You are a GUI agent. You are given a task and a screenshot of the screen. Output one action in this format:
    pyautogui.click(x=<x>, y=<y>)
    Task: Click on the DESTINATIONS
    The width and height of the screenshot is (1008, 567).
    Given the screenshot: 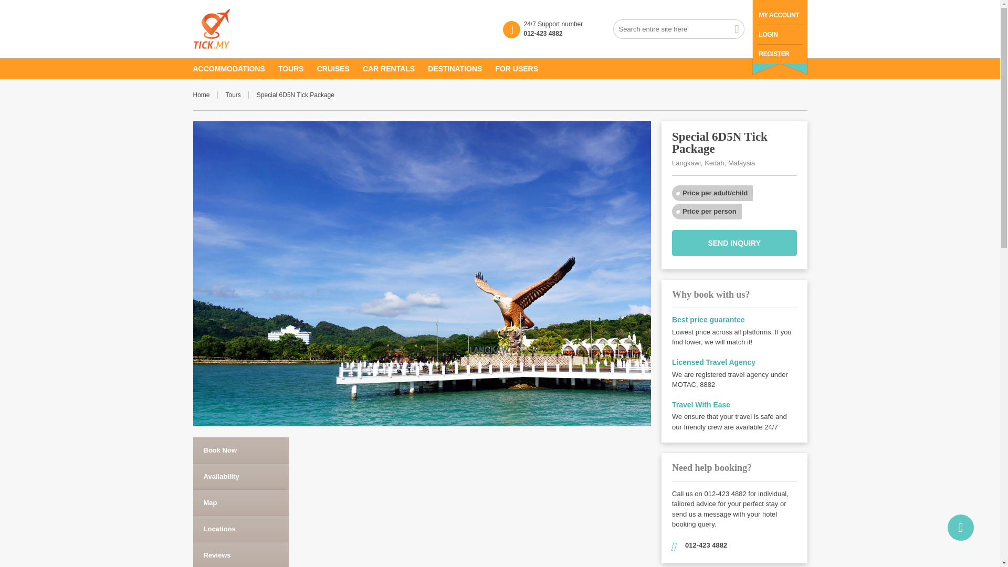 What is the action you would take?
    pyautogui.click(x=461, y=68)
    